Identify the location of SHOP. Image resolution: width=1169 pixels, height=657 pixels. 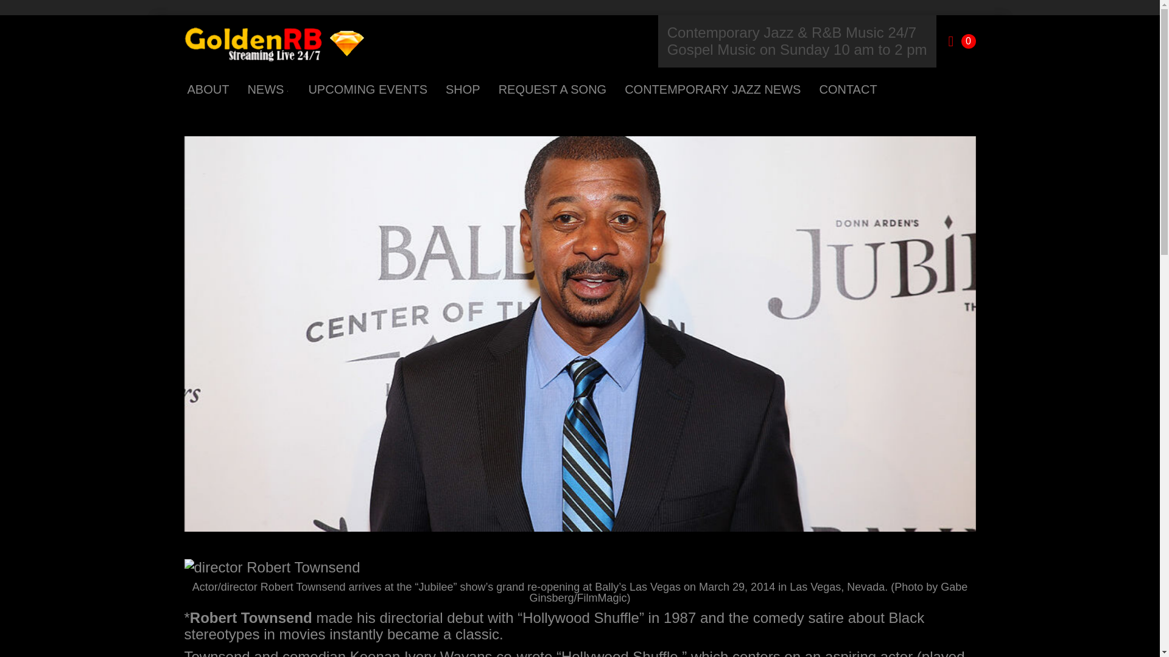
(463, 89).